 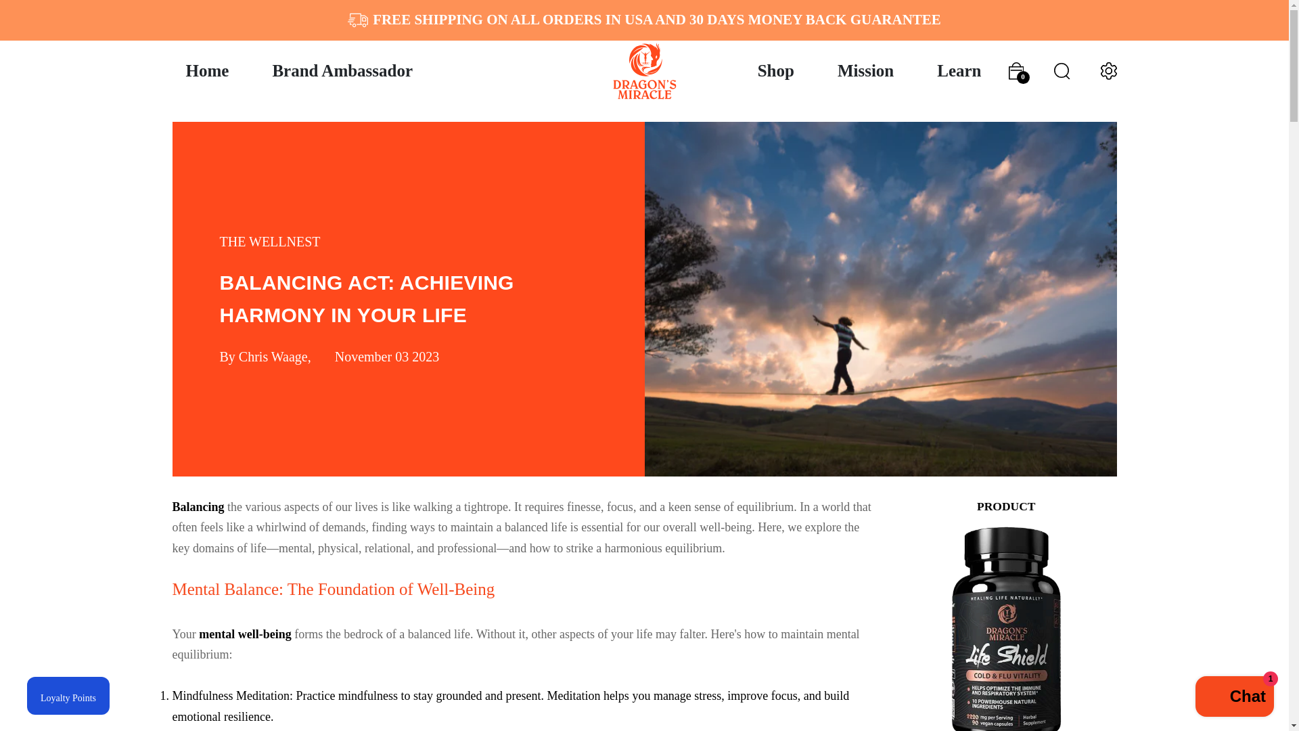 What do you see at coordinates (865, 70) in the screenshot?
I see `Mission` at bounding box center [865, 70].